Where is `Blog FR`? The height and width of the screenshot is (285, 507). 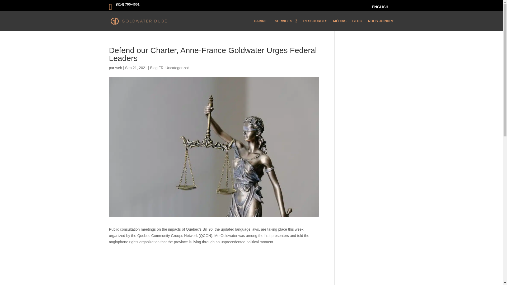
Blog FR is located at coordinates (157, 68).